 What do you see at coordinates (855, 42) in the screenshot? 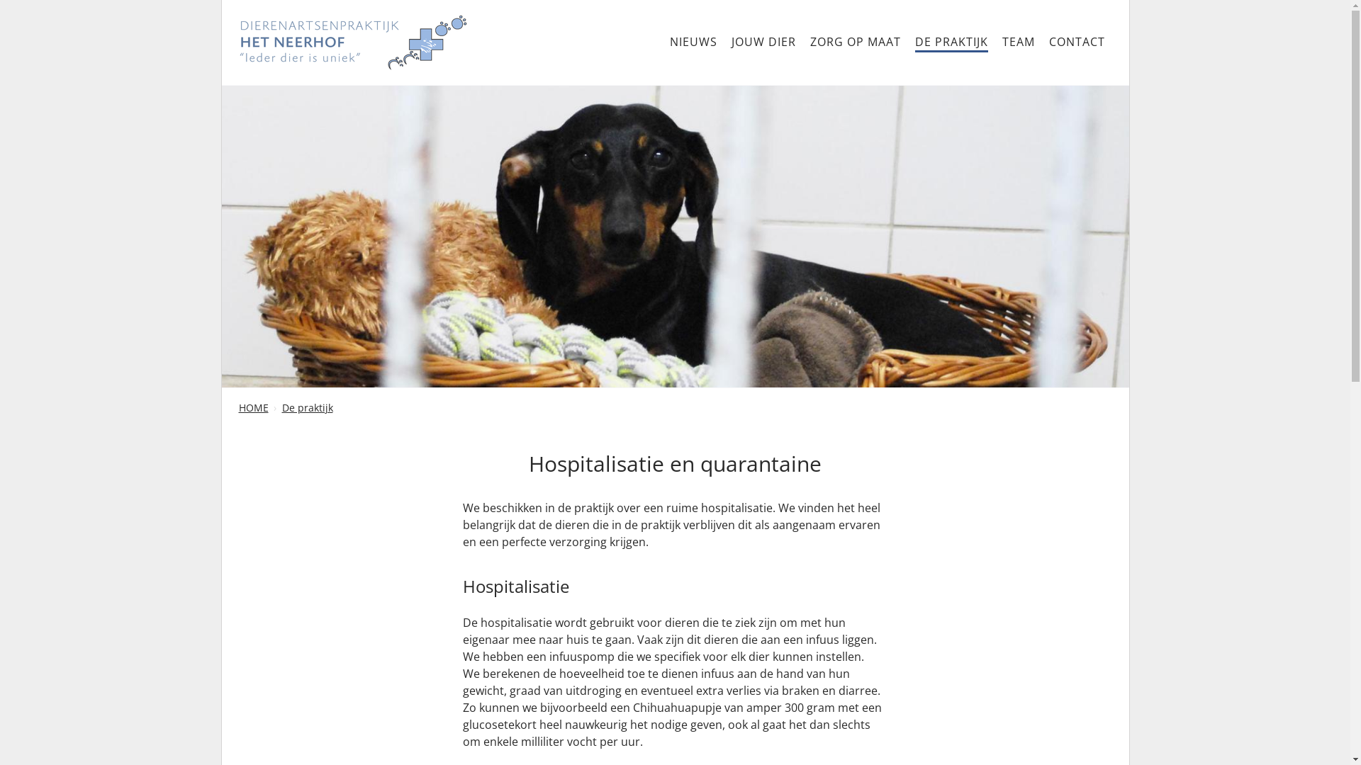
I see `ZORG OP MAAT` at bounding box center [855, 42].